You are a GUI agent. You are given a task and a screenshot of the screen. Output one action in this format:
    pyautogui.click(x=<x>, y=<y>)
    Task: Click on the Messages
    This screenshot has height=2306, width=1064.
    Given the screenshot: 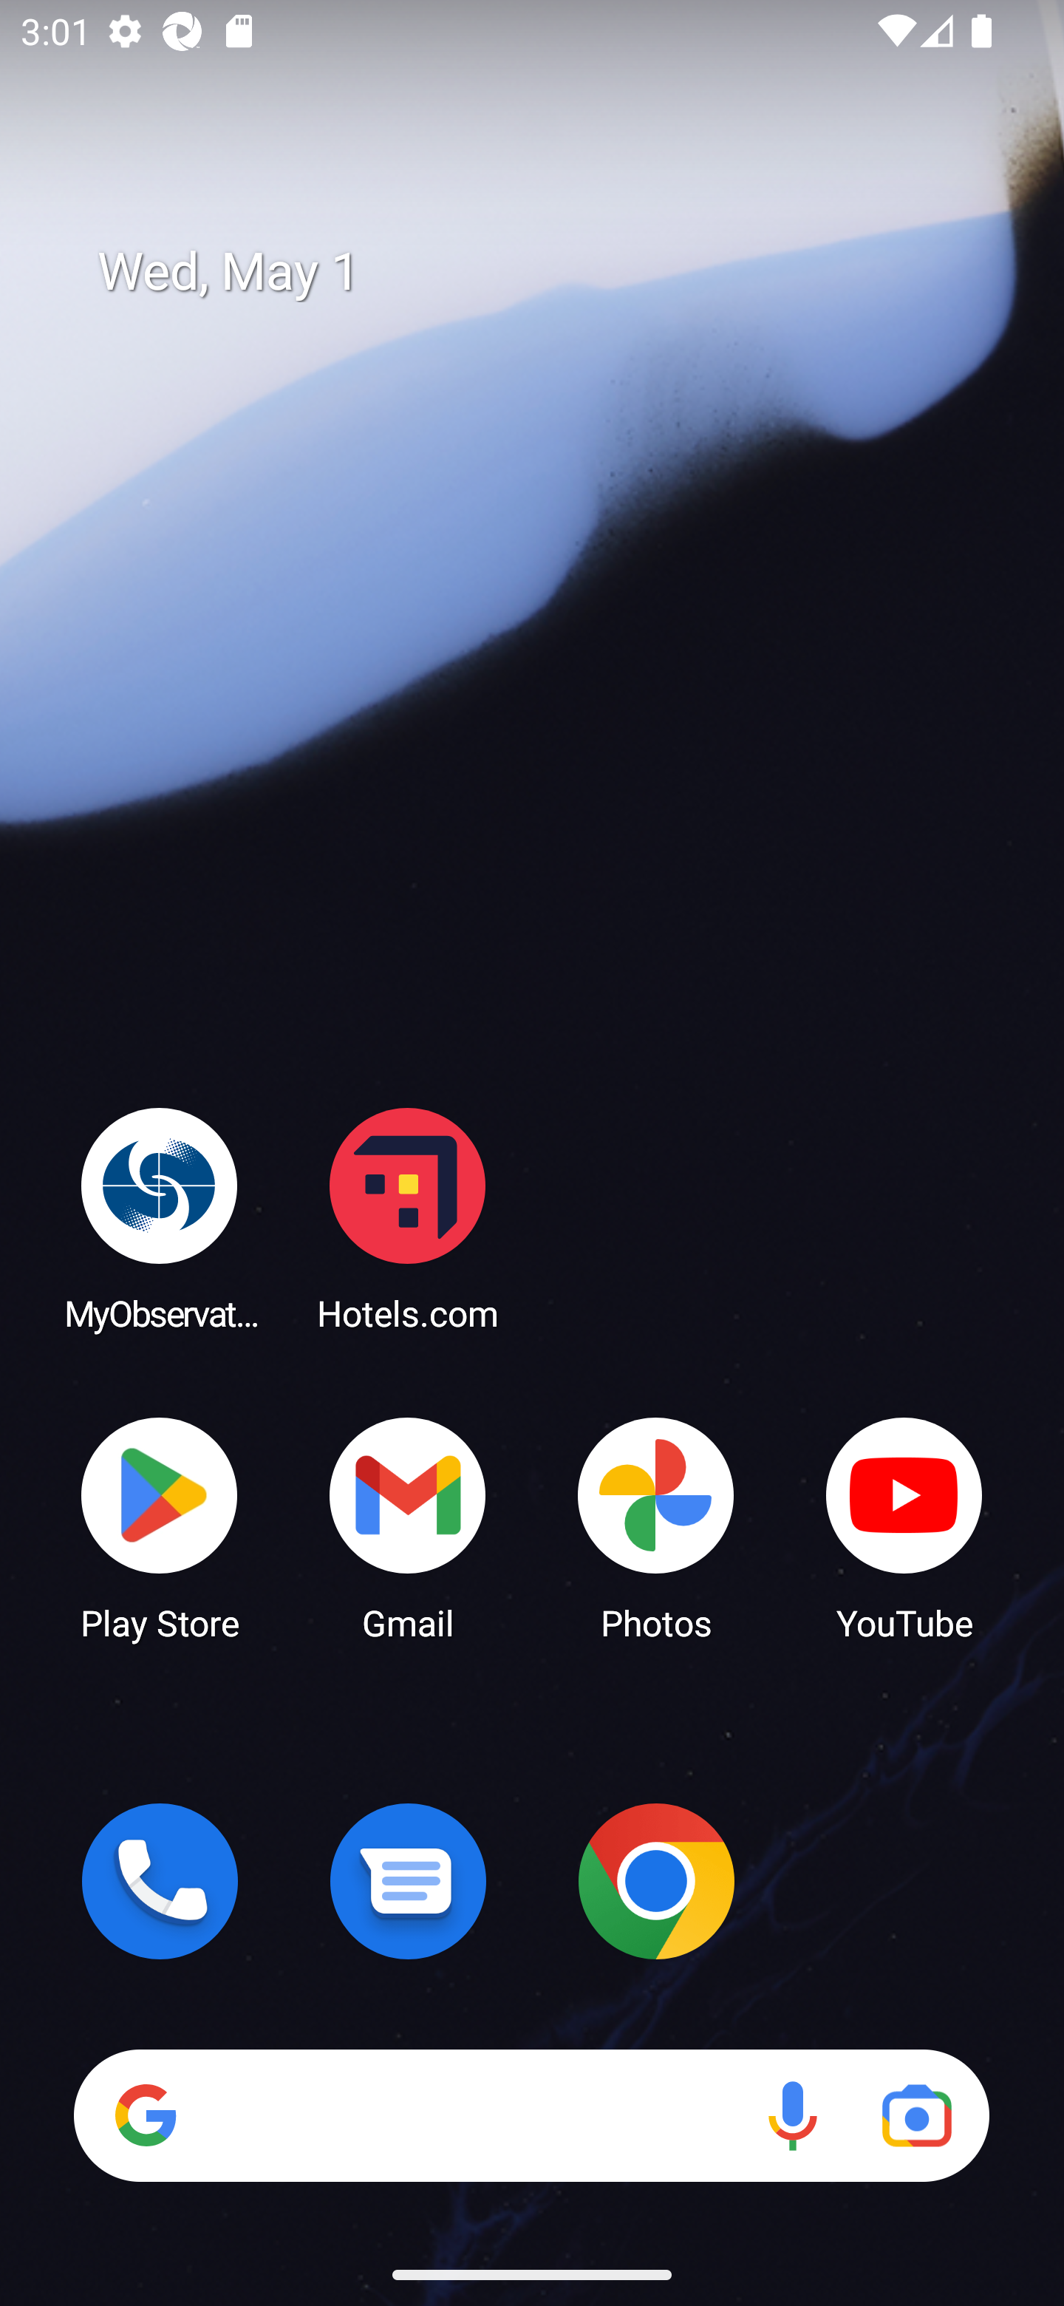 What is the action you would take?
    pyautogui.click(x=408, y=1881)
    